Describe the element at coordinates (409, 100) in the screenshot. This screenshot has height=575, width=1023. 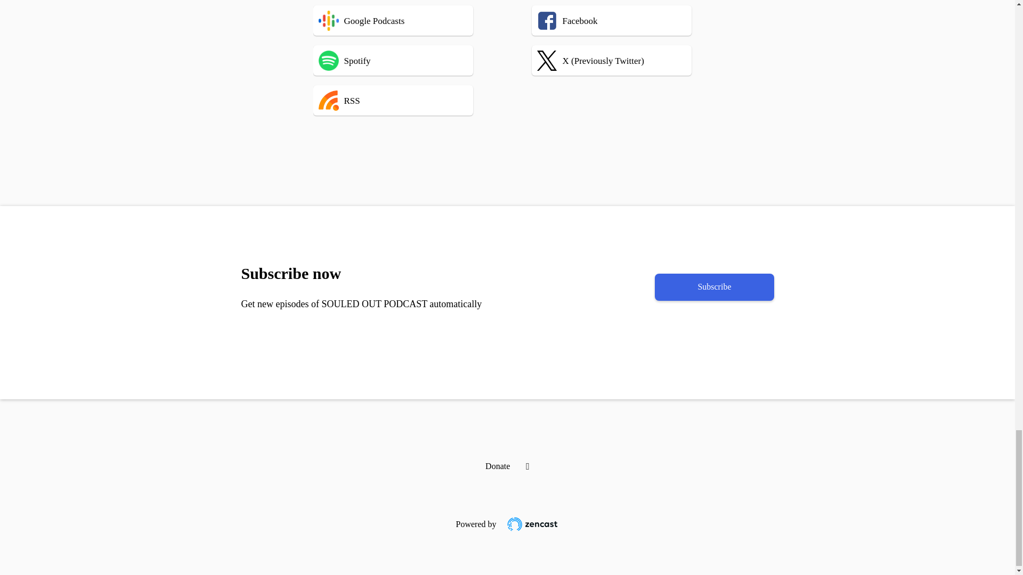
I see `RSS` at that location.